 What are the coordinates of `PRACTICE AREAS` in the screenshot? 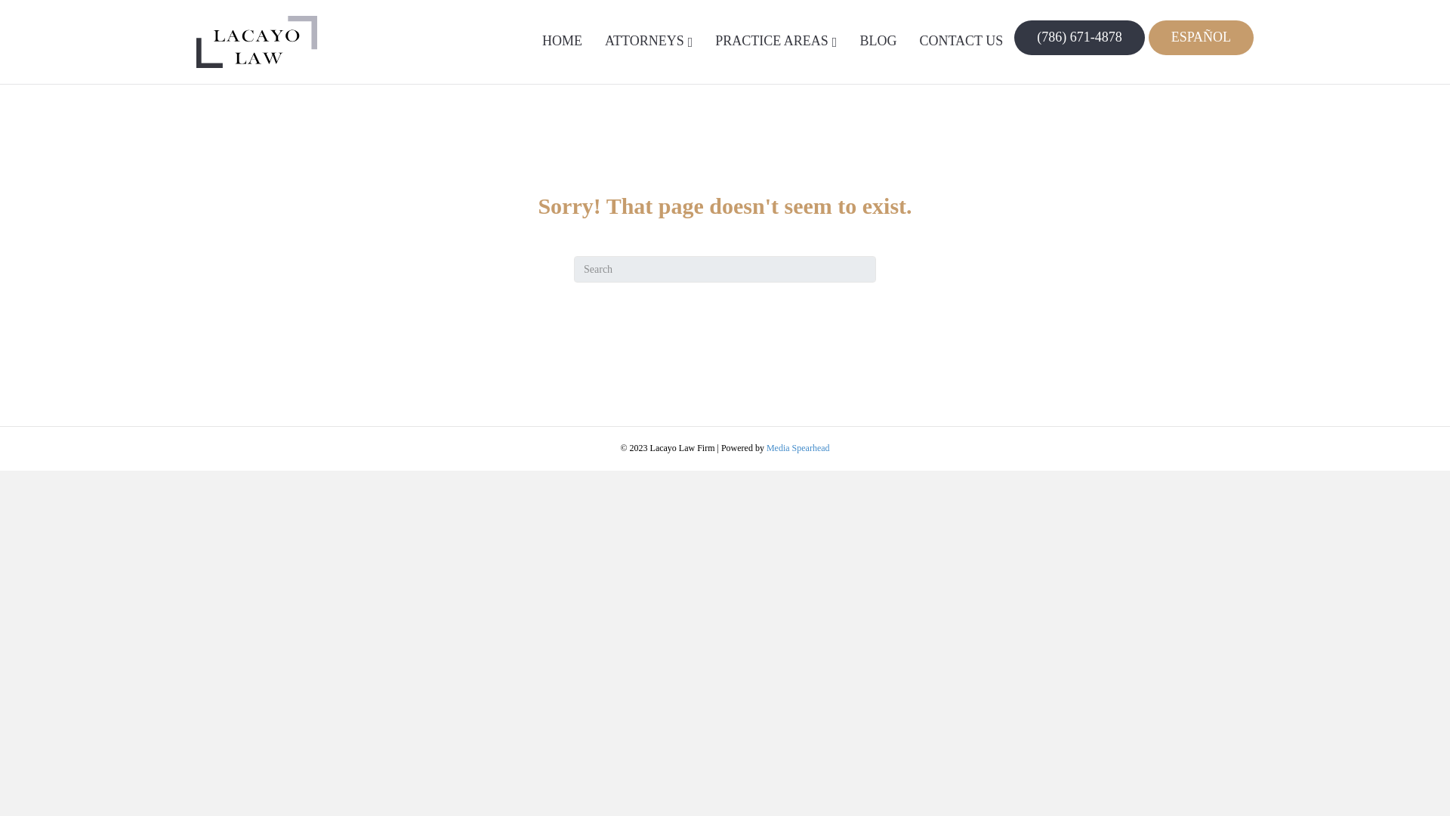 It's located at (776, 42).